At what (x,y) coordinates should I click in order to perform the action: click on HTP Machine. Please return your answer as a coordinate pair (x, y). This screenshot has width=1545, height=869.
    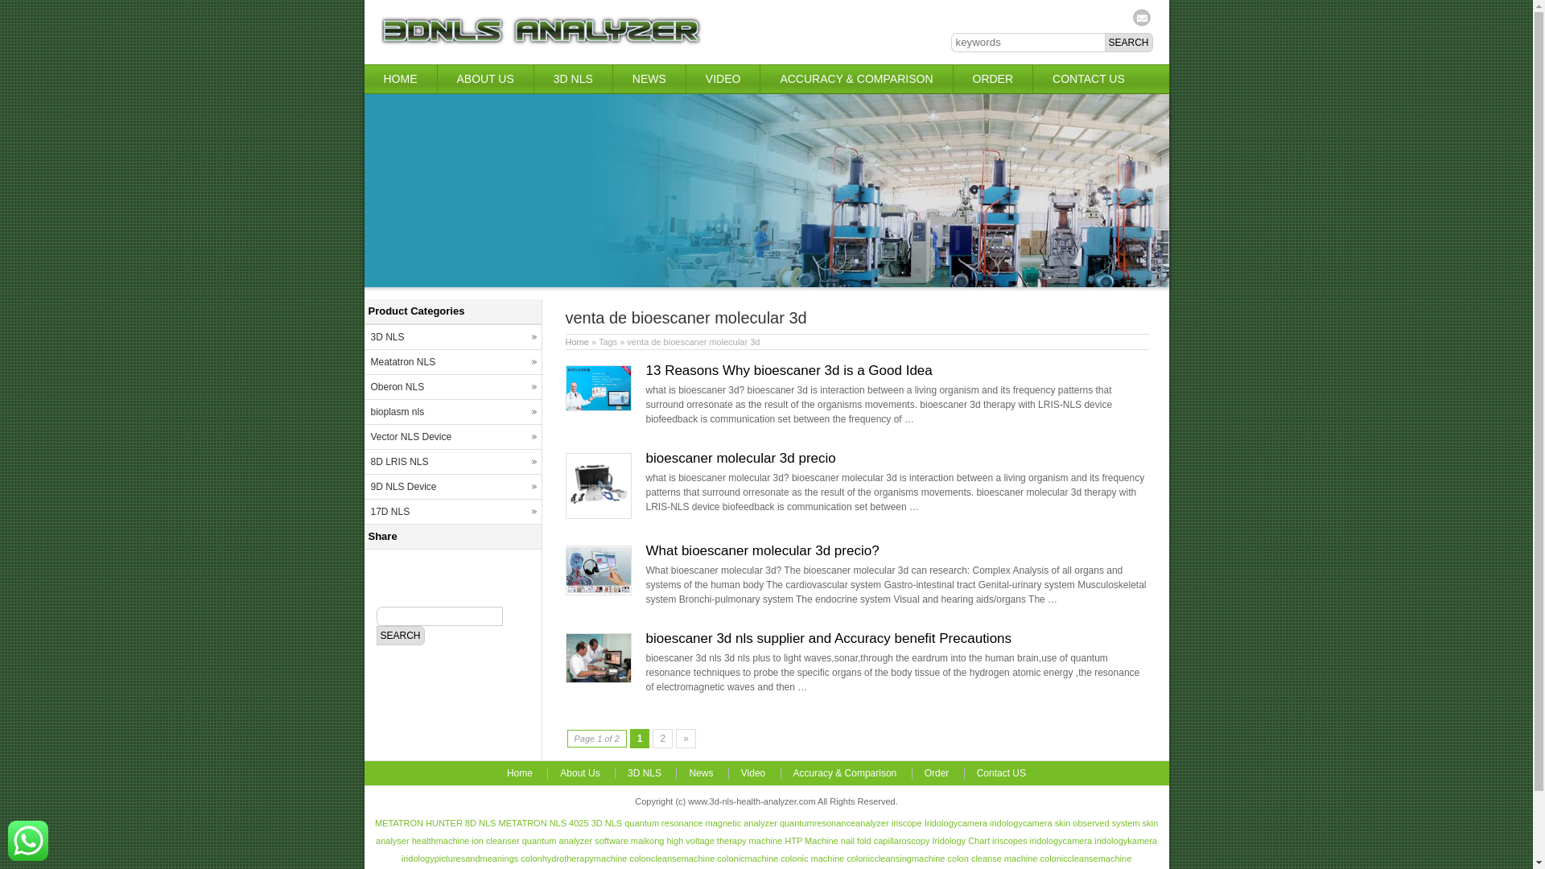
    Looking at the image, I should click on (811, 841).